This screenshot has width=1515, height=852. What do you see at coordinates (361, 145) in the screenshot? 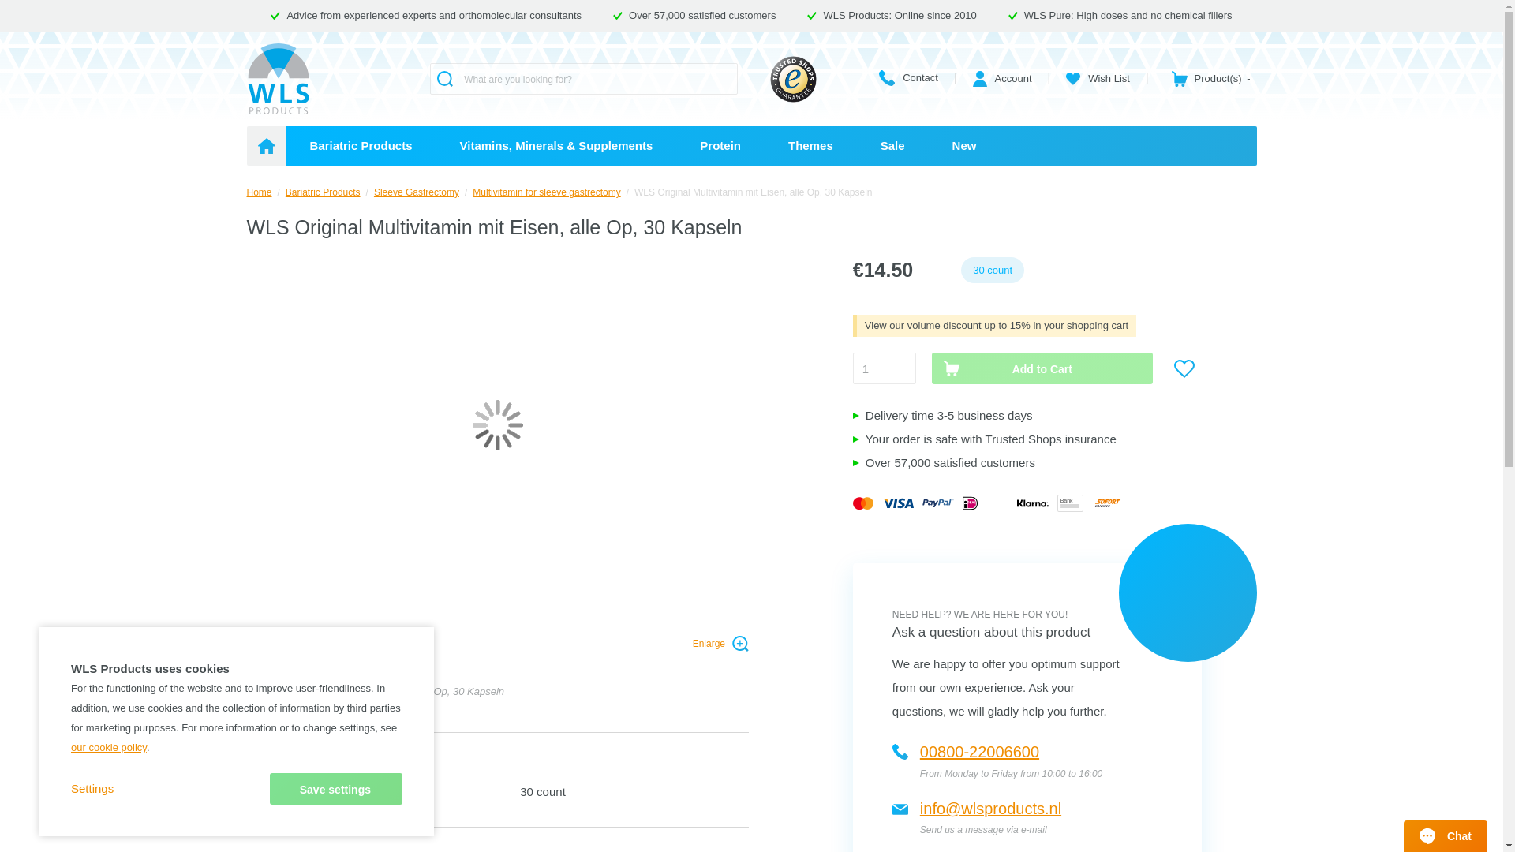
I see `Bariatric Products` at bounding box center [361, 145].